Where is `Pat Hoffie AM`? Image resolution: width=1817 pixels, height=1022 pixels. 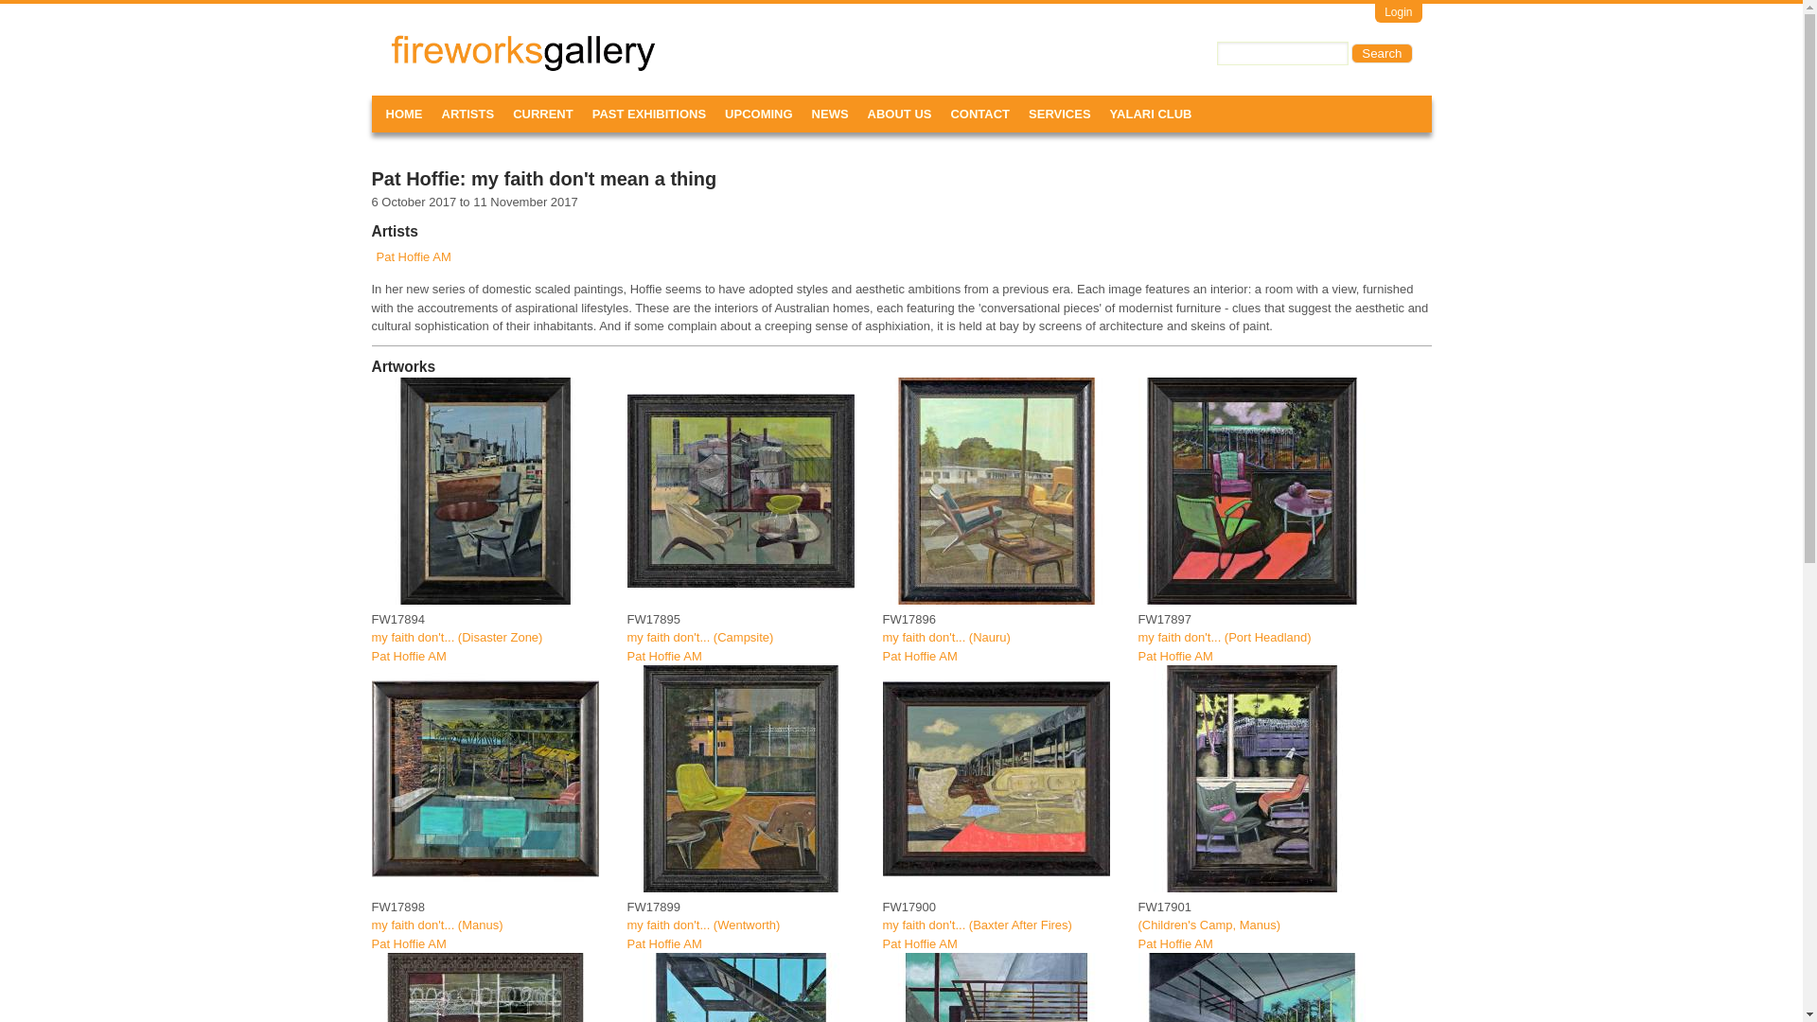
Pat Hoffie AM is located at coordinates (919, 944).